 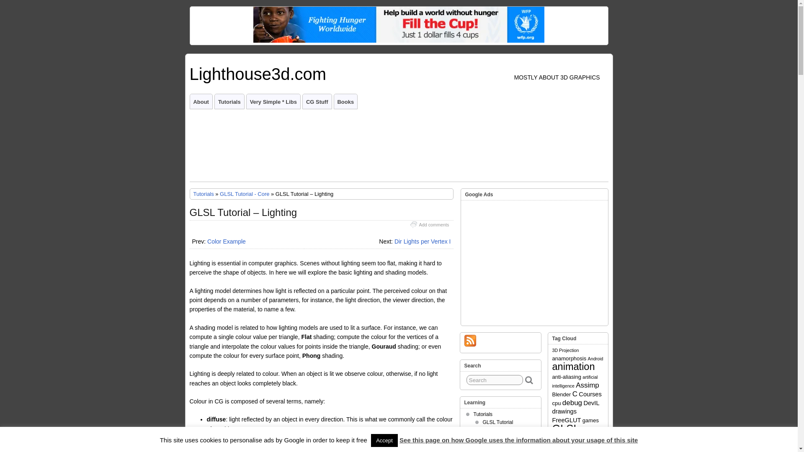 I want to click on Books, so click(x=346, y=101).